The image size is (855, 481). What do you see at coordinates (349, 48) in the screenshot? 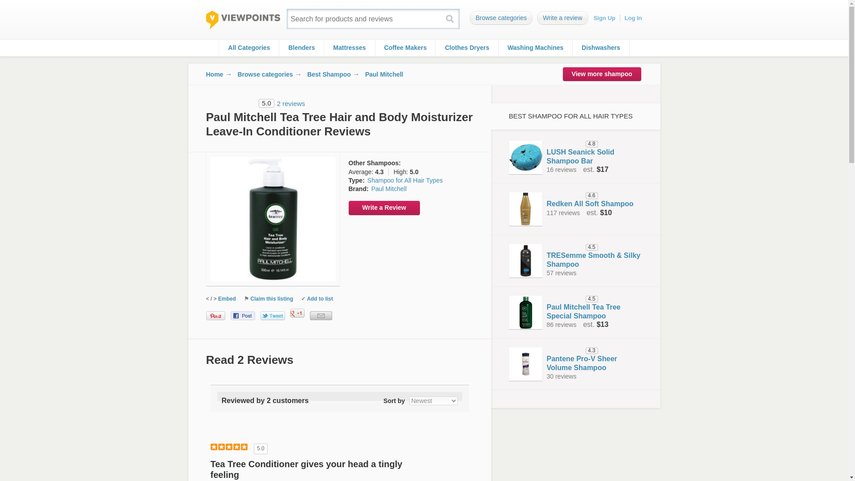
I see `Mattresses` at bounding box center [349, 48].